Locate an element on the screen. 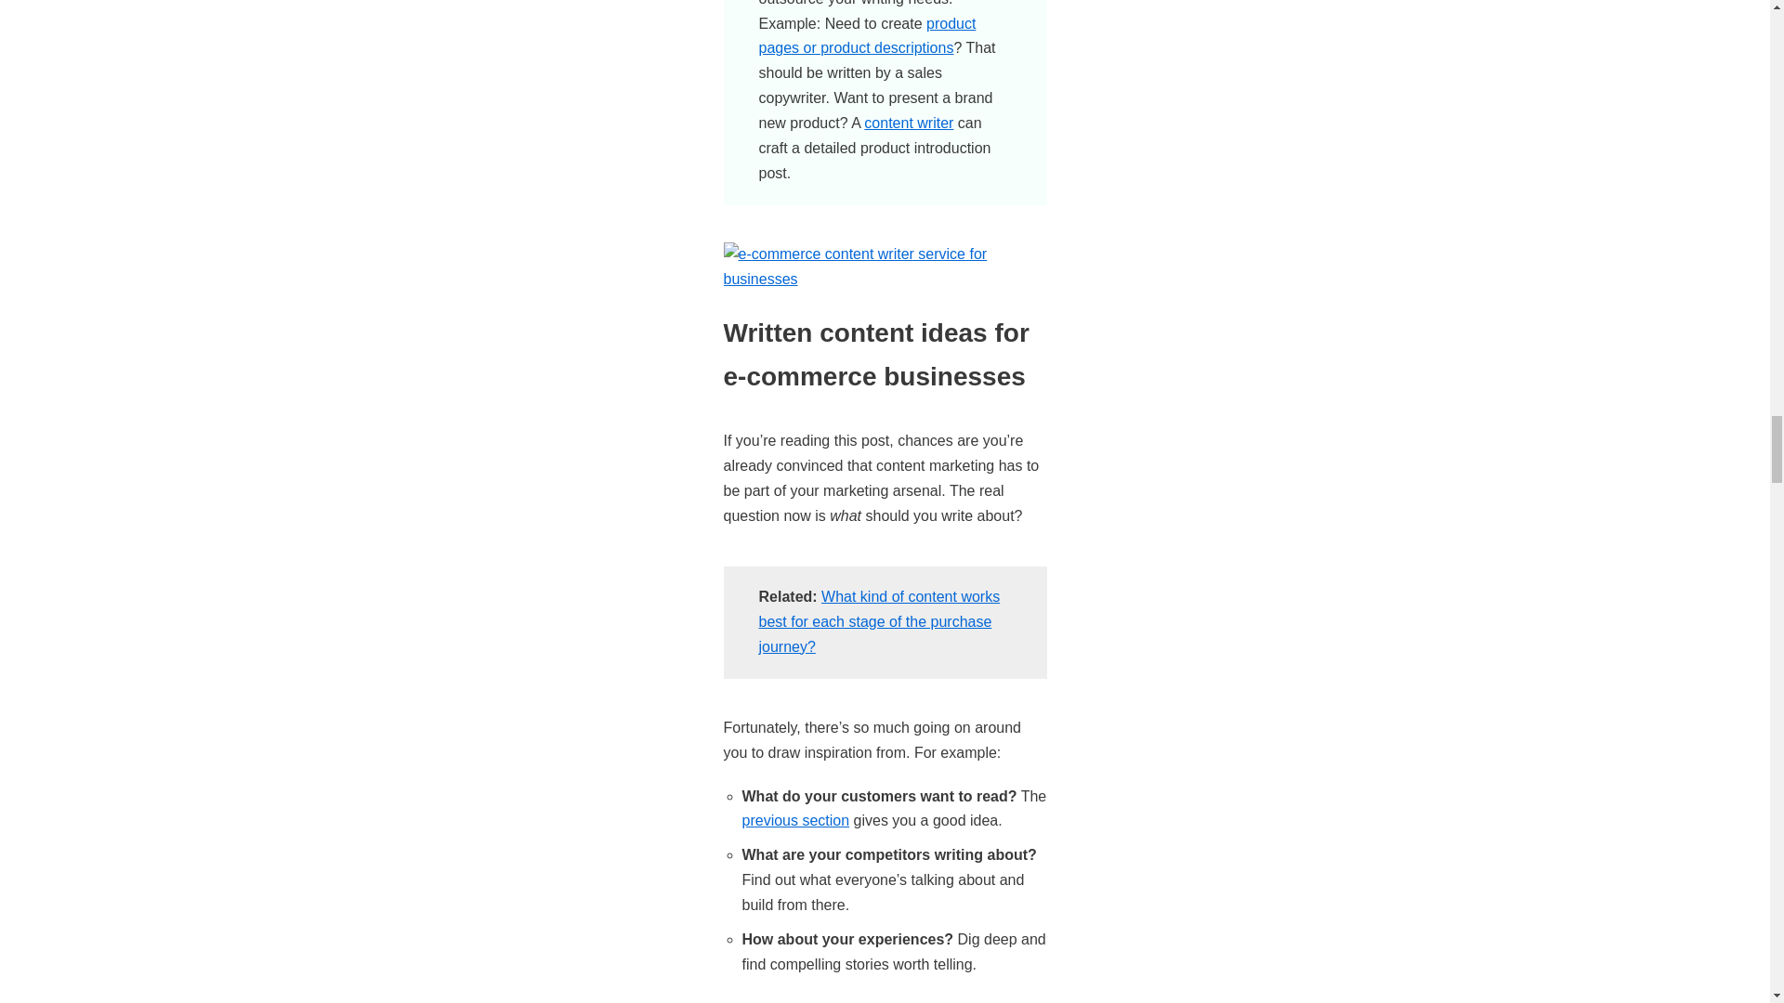  product pages or product descriptions is located at coordinates (867, 35).